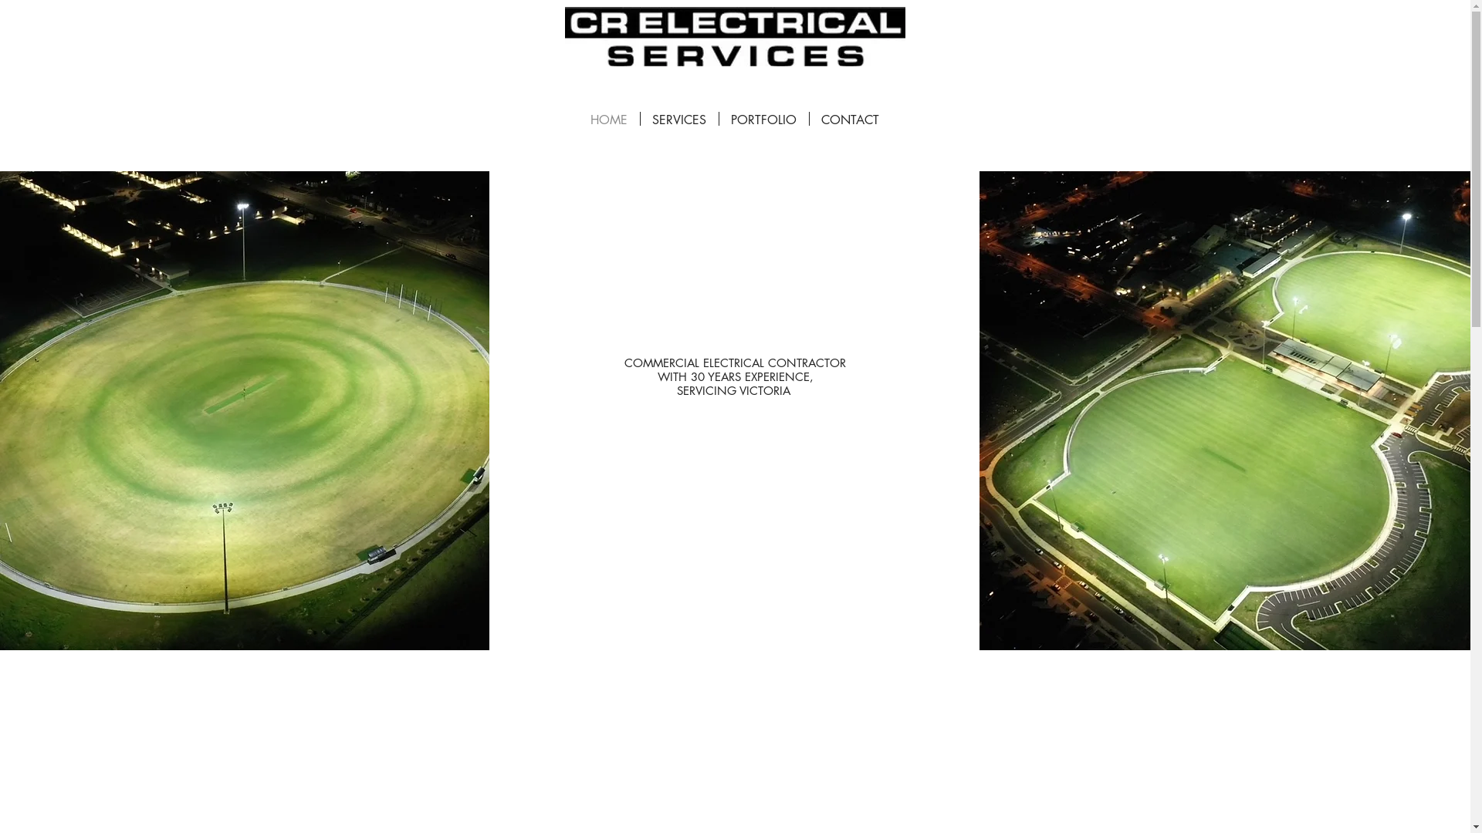  What do you see at coordinates (610, 119) in the screenshot?
I see `HOME` at bounding box center [610, 119].